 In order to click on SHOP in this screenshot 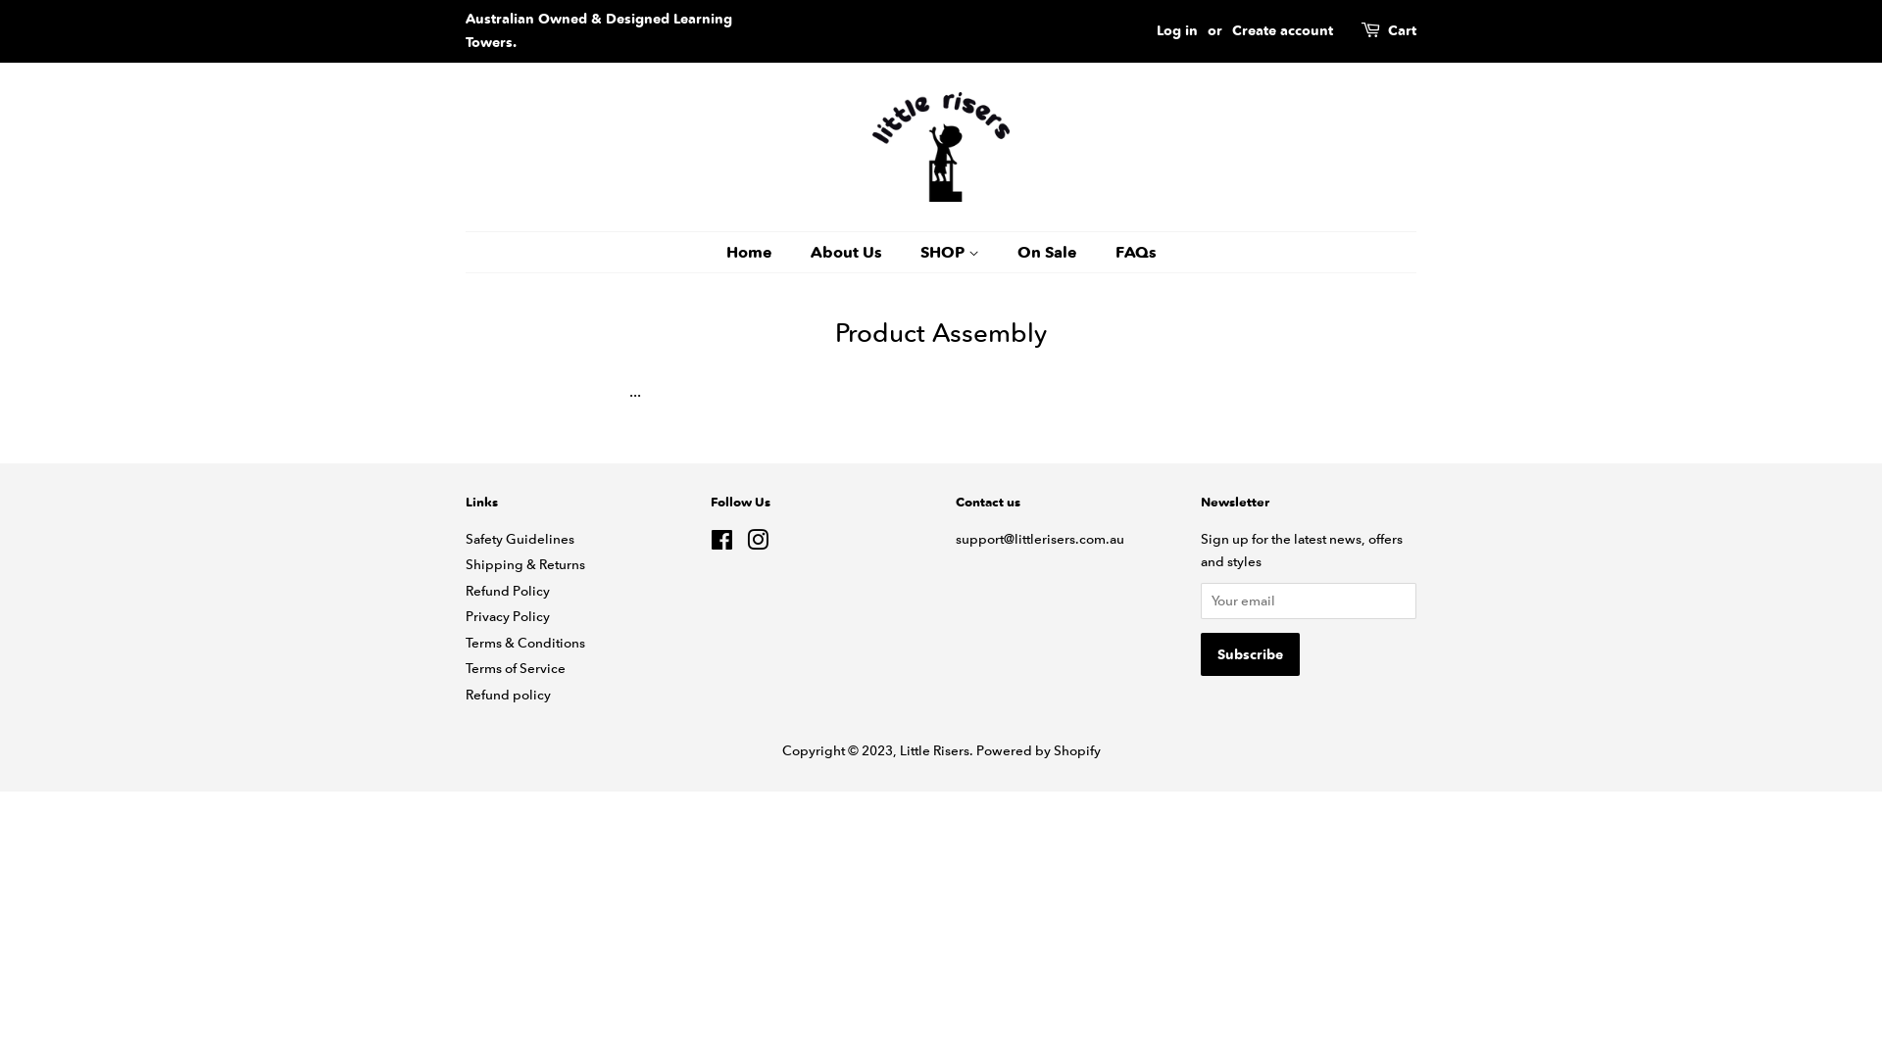, I will do `click(953, 253)`.